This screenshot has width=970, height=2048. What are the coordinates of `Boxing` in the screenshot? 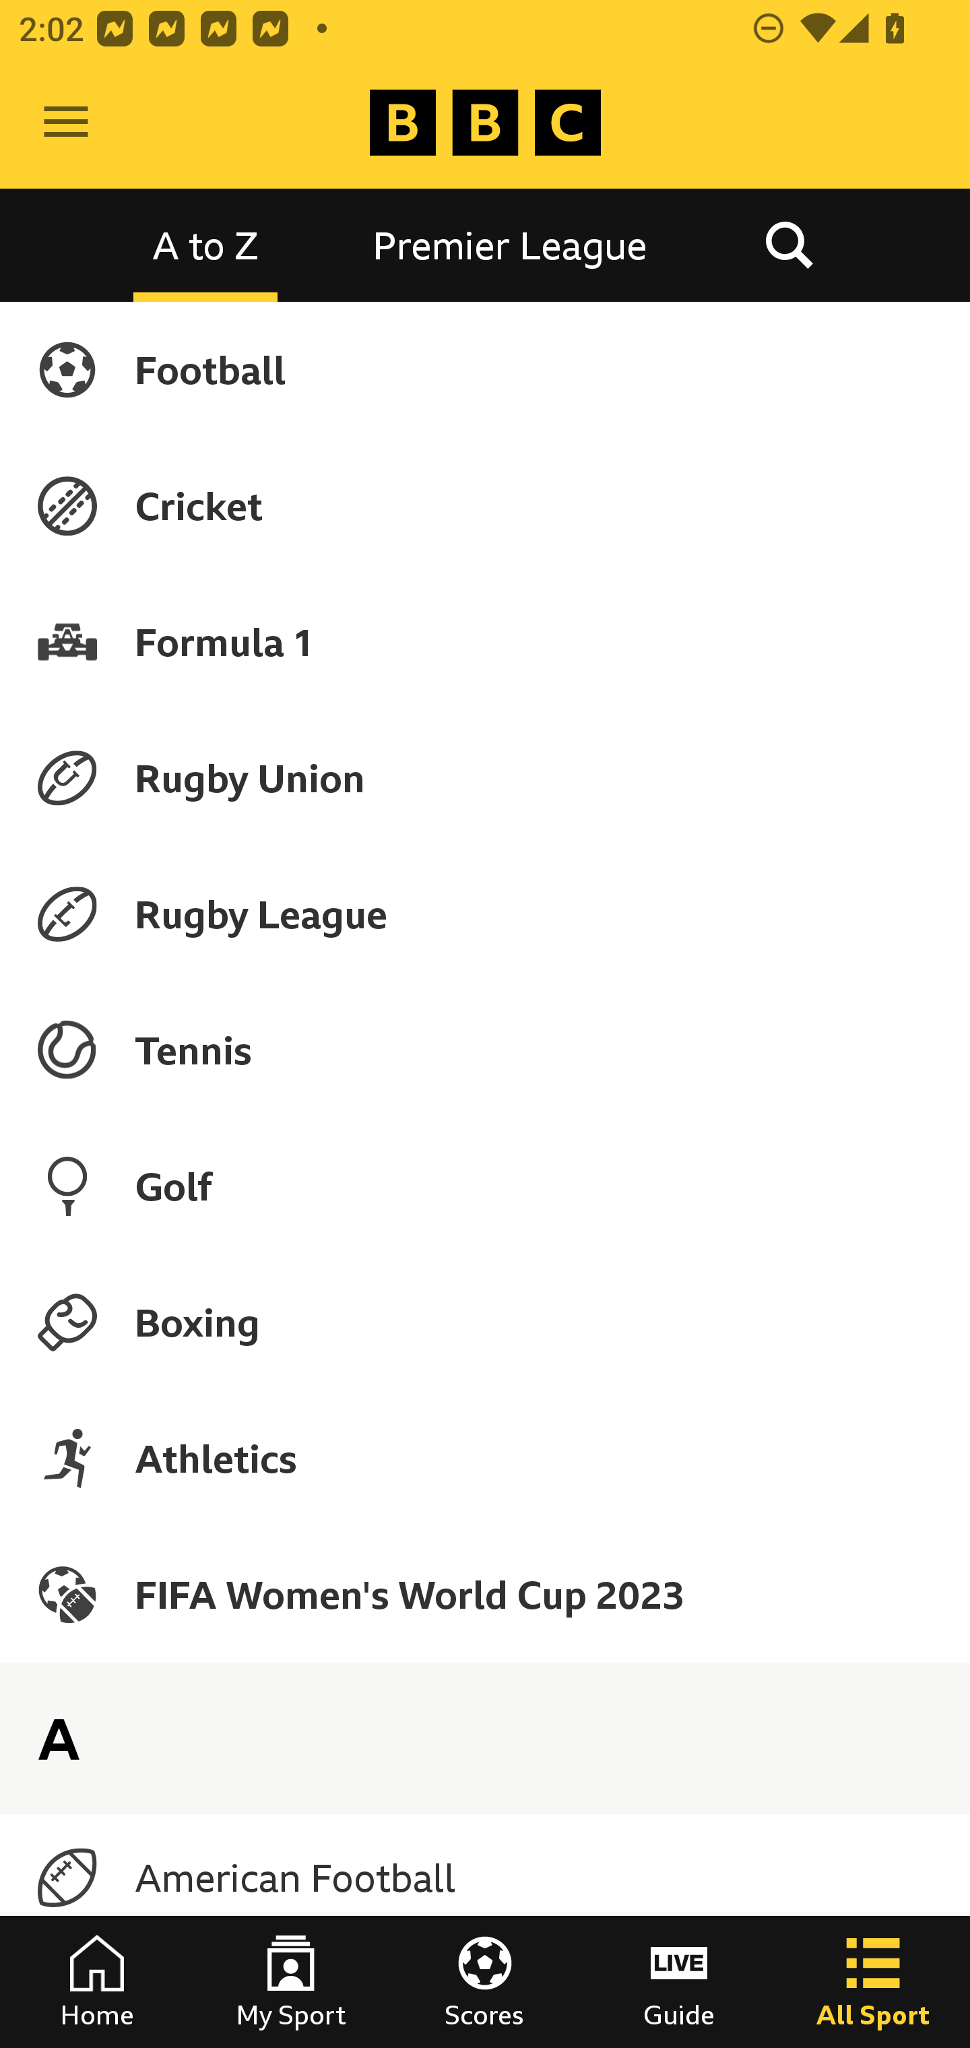 It's located at (485, 1322).